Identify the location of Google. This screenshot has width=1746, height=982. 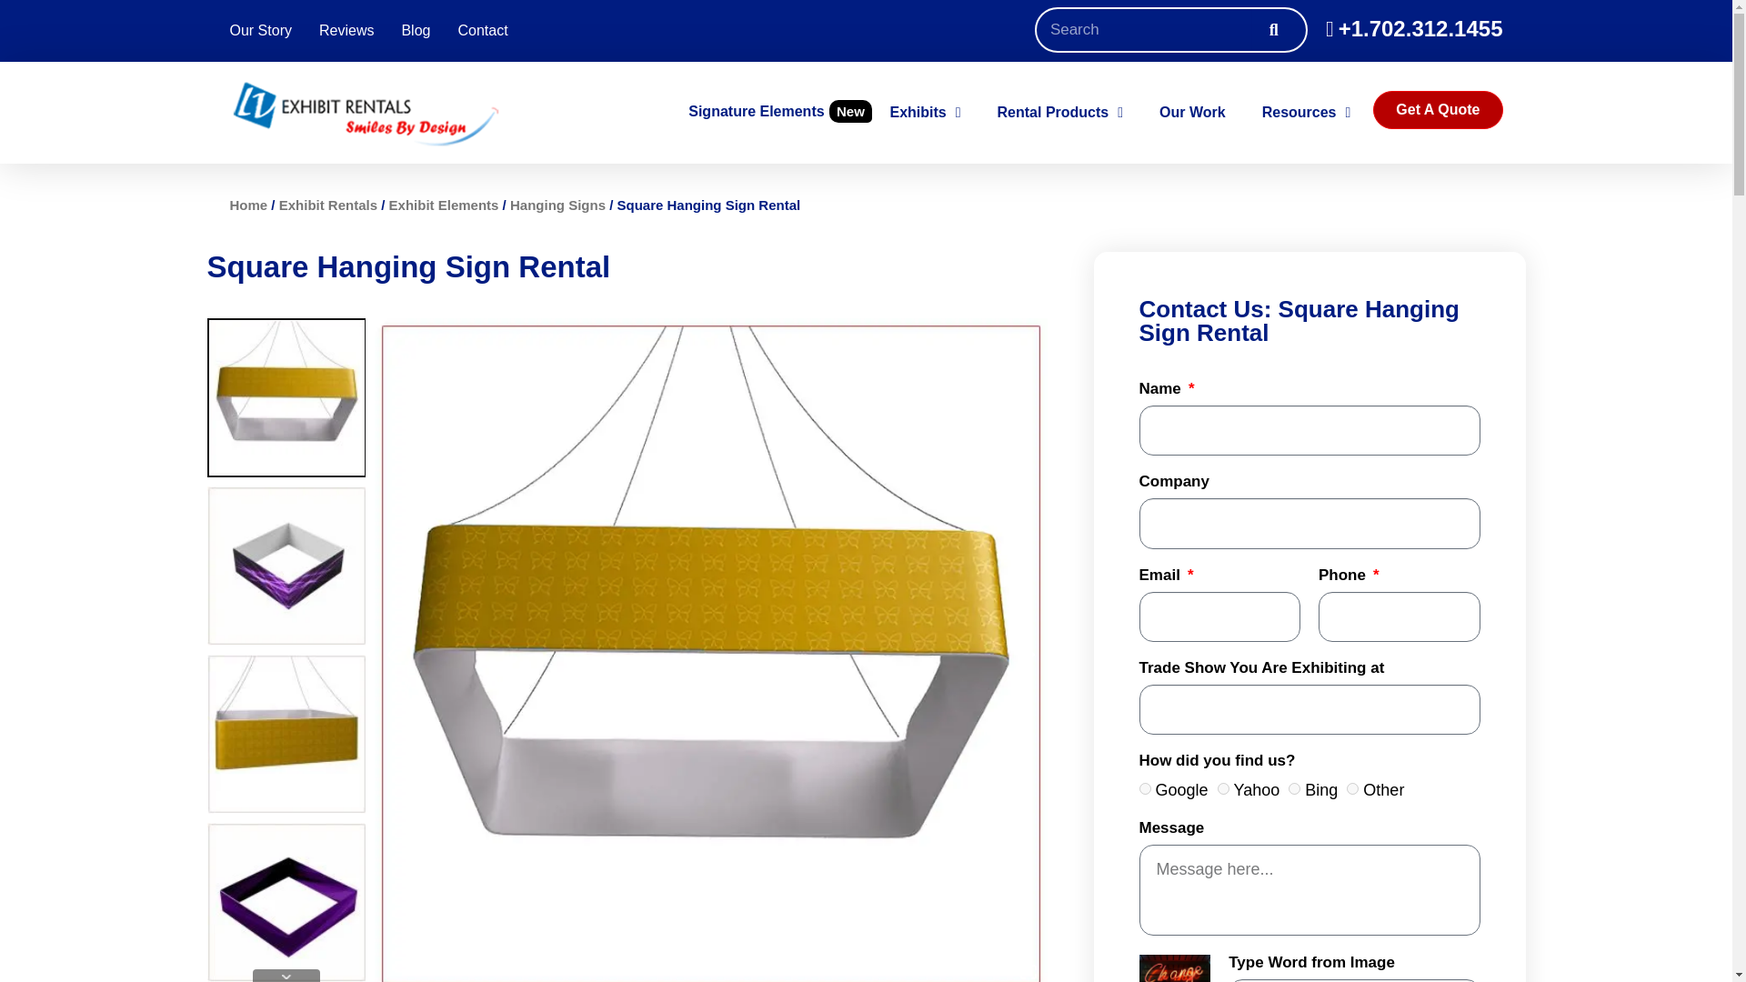
(1144, 787).